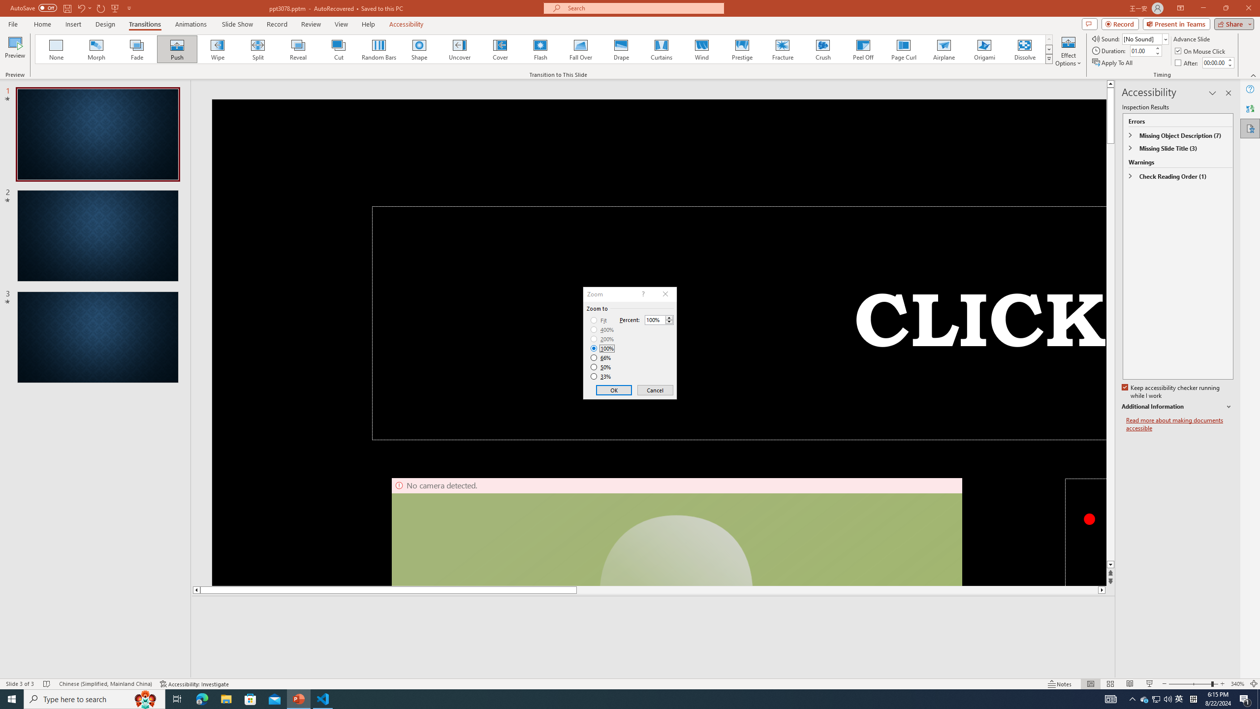  Describe the element at coordinates (1068, 51) in the screenshot. I see `Effect Options` at that location.